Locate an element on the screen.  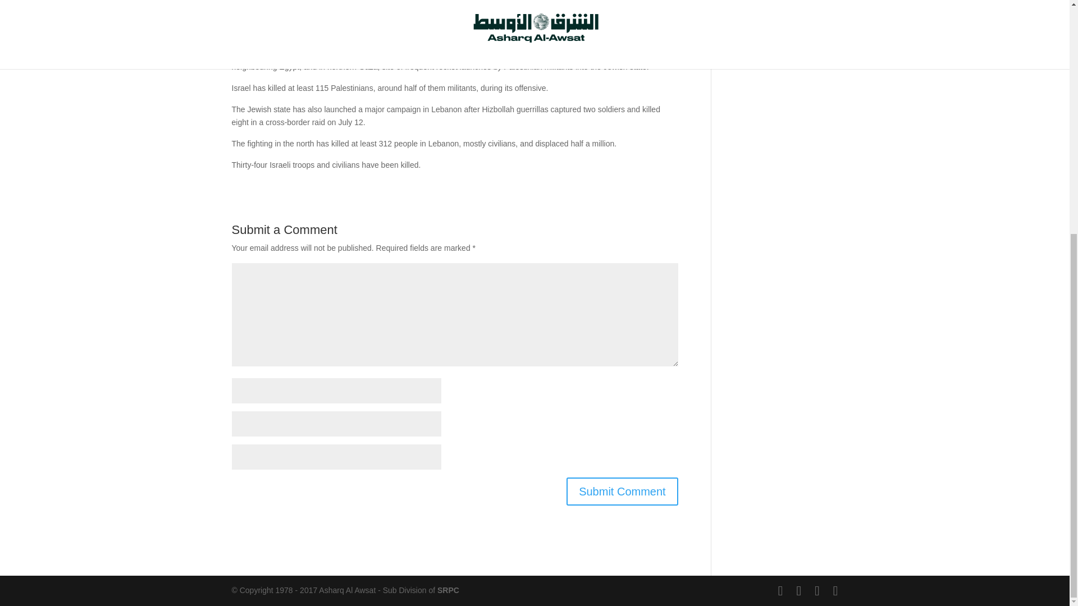
Submit Comment is located at coordinates (622, 492).